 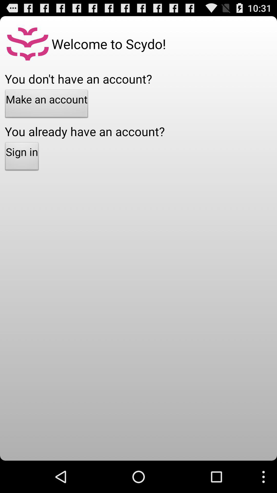 What do you see at coordinates (22, 158) in the screenshot?
I see `press sign in` at bounding box center [22, 158].